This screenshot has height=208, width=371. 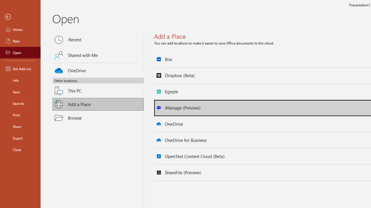 I want to click on New, so click(x=20, y=41).